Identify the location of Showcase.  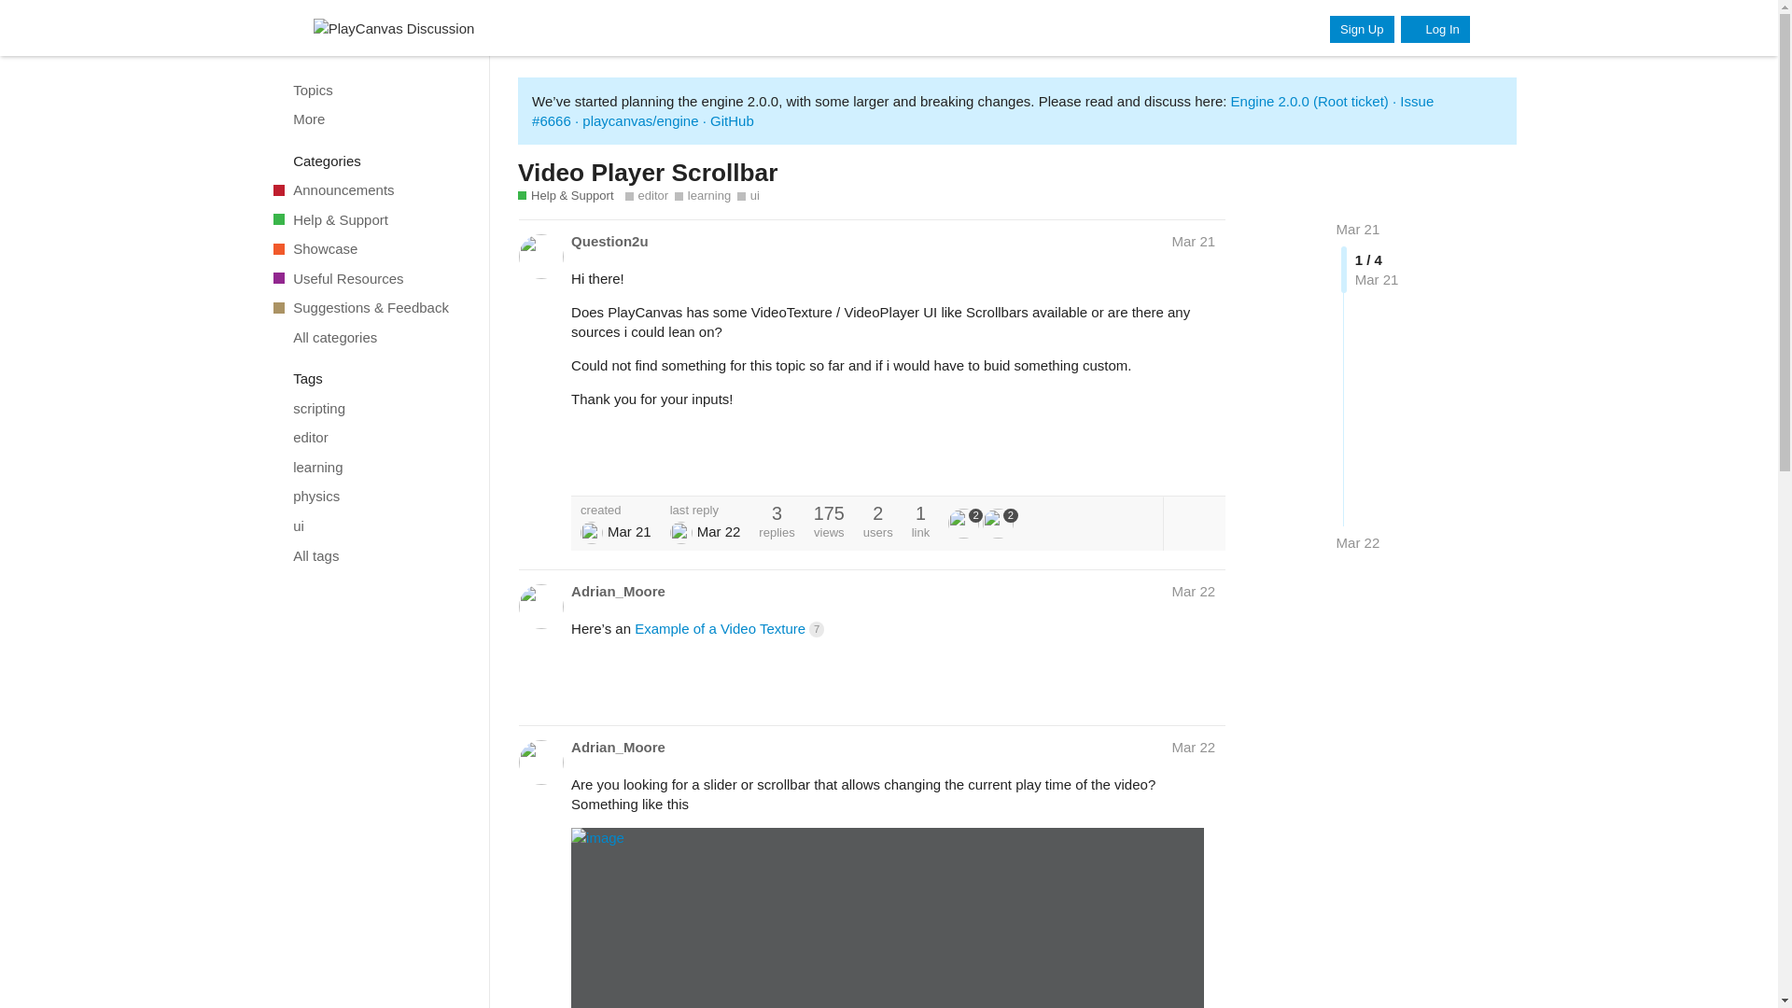
(371, 248).